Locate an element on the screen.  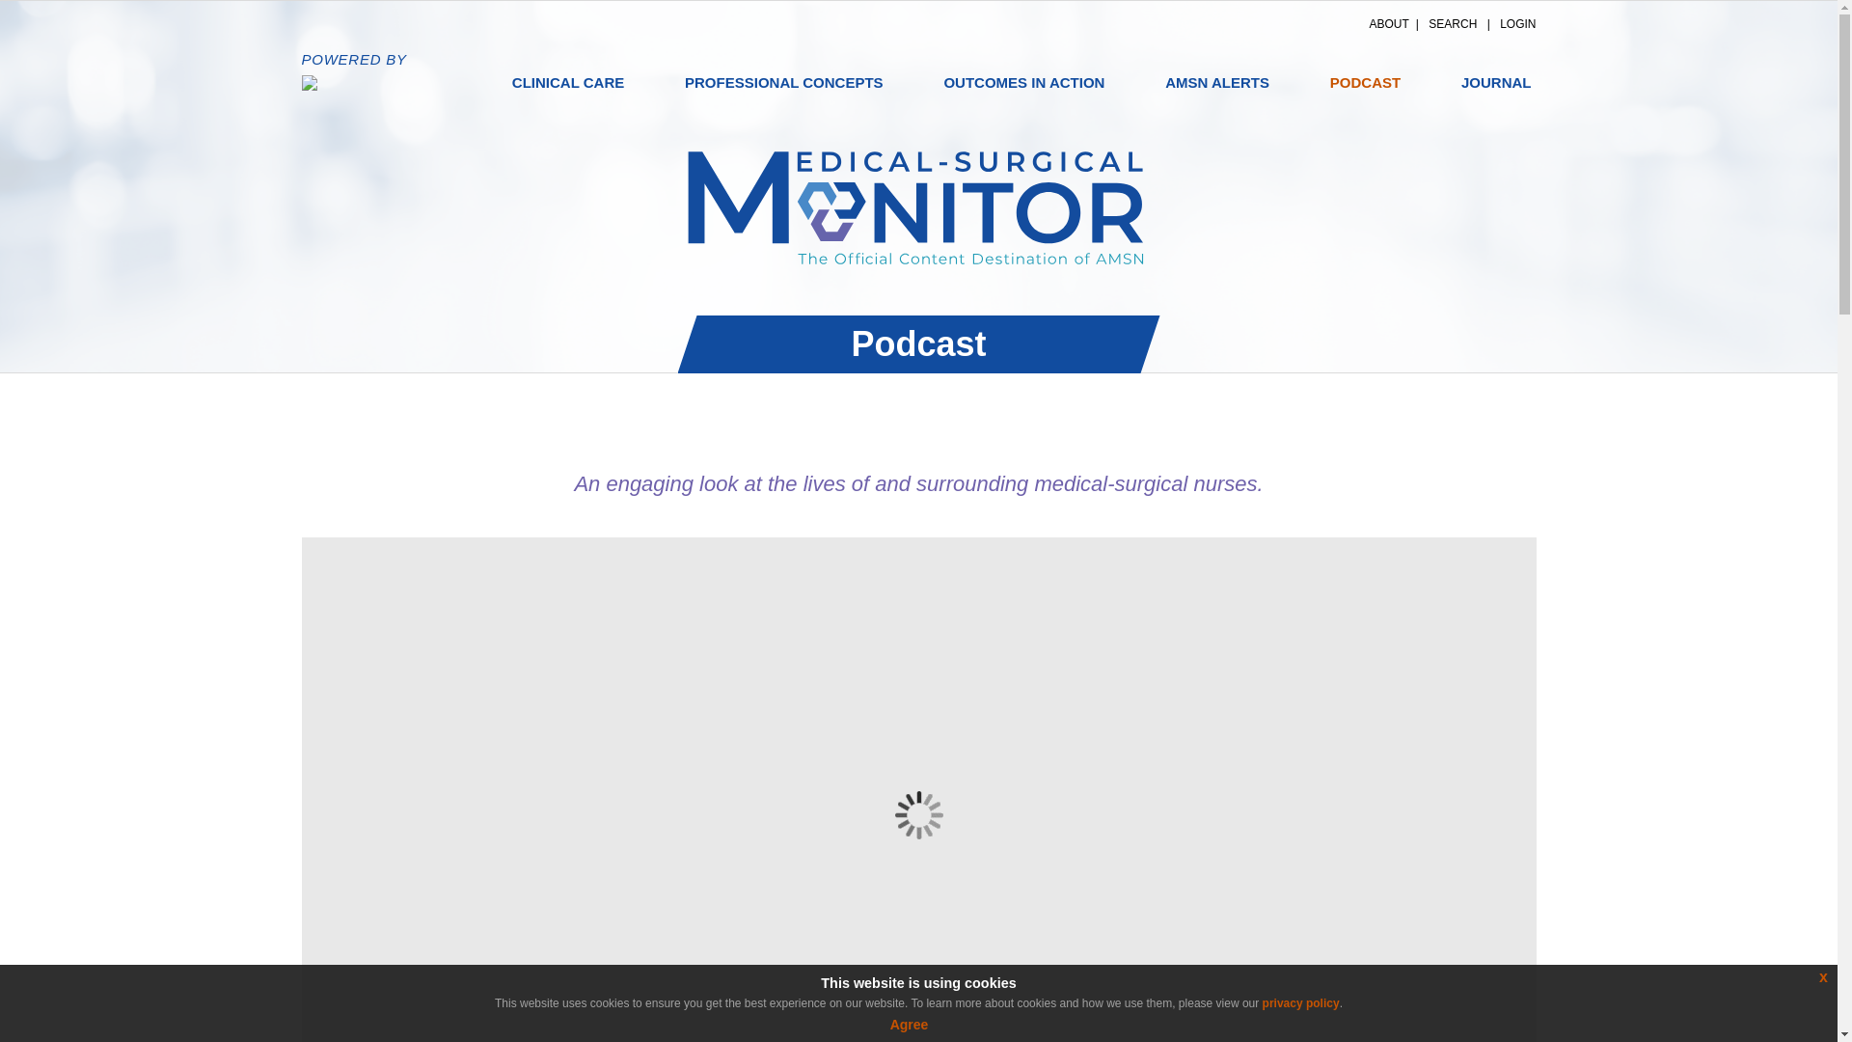
OUTCOMES IN ACTION is located at coordinates (1024, 83).